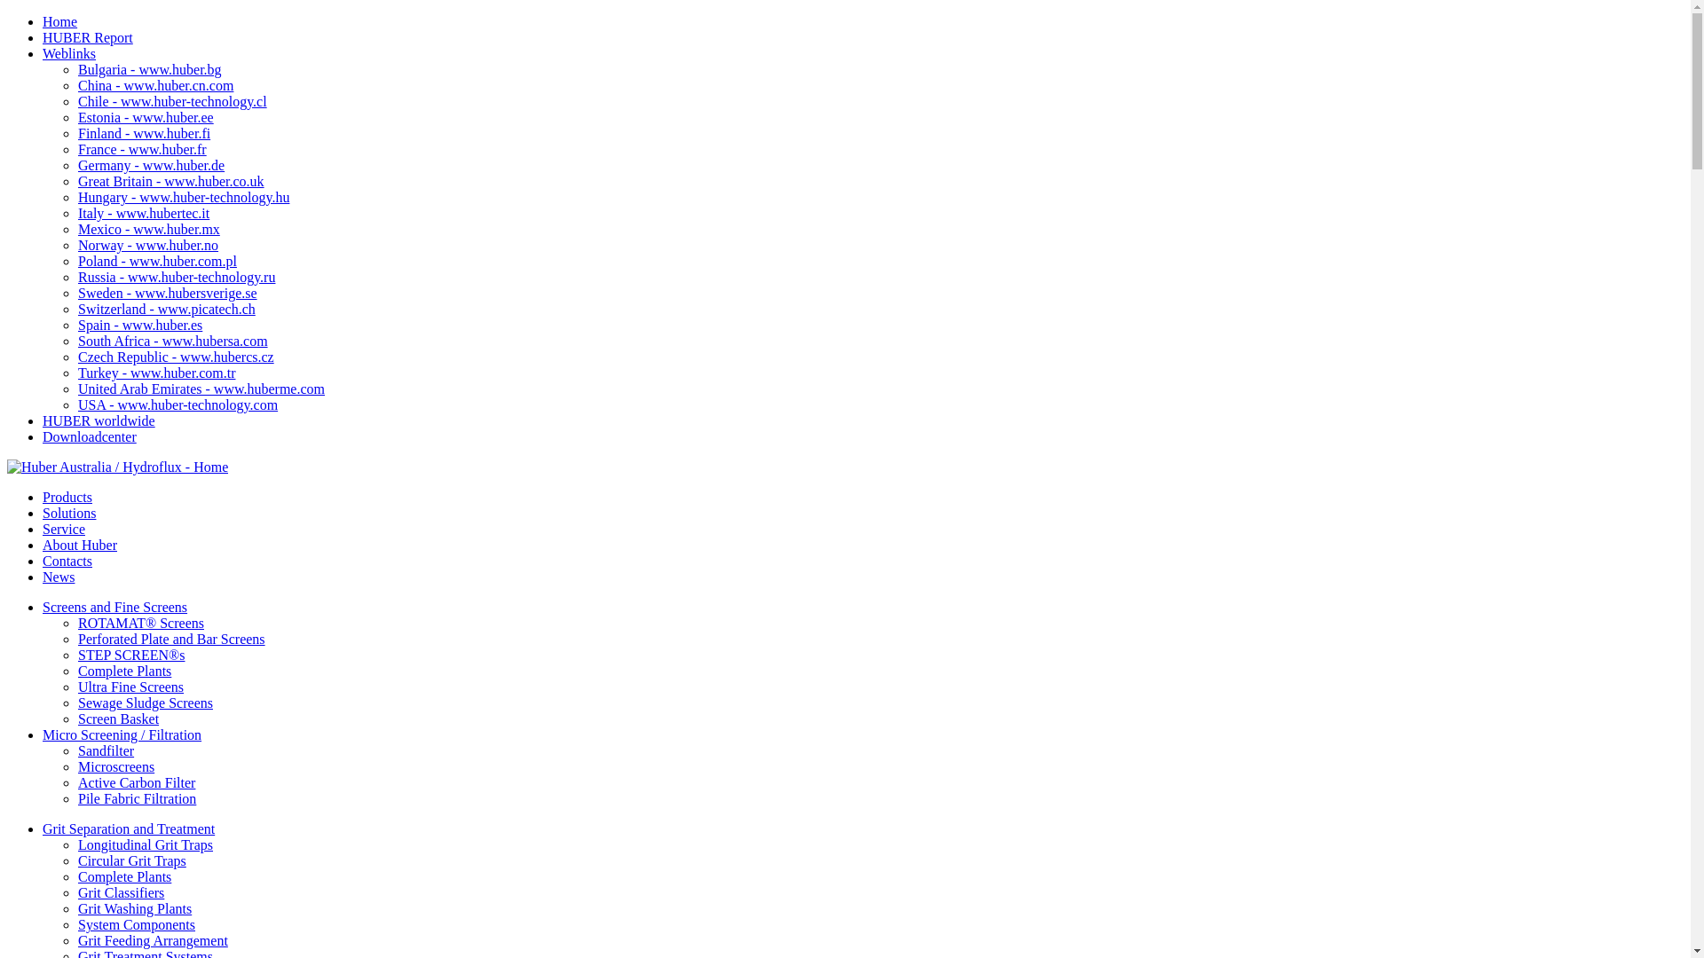 This screenshot has width=1704, height=958. What do you see at coordinates (90, 436) in the screenshot?
I see `Downloadcenter` at bounding box center [90, 436].